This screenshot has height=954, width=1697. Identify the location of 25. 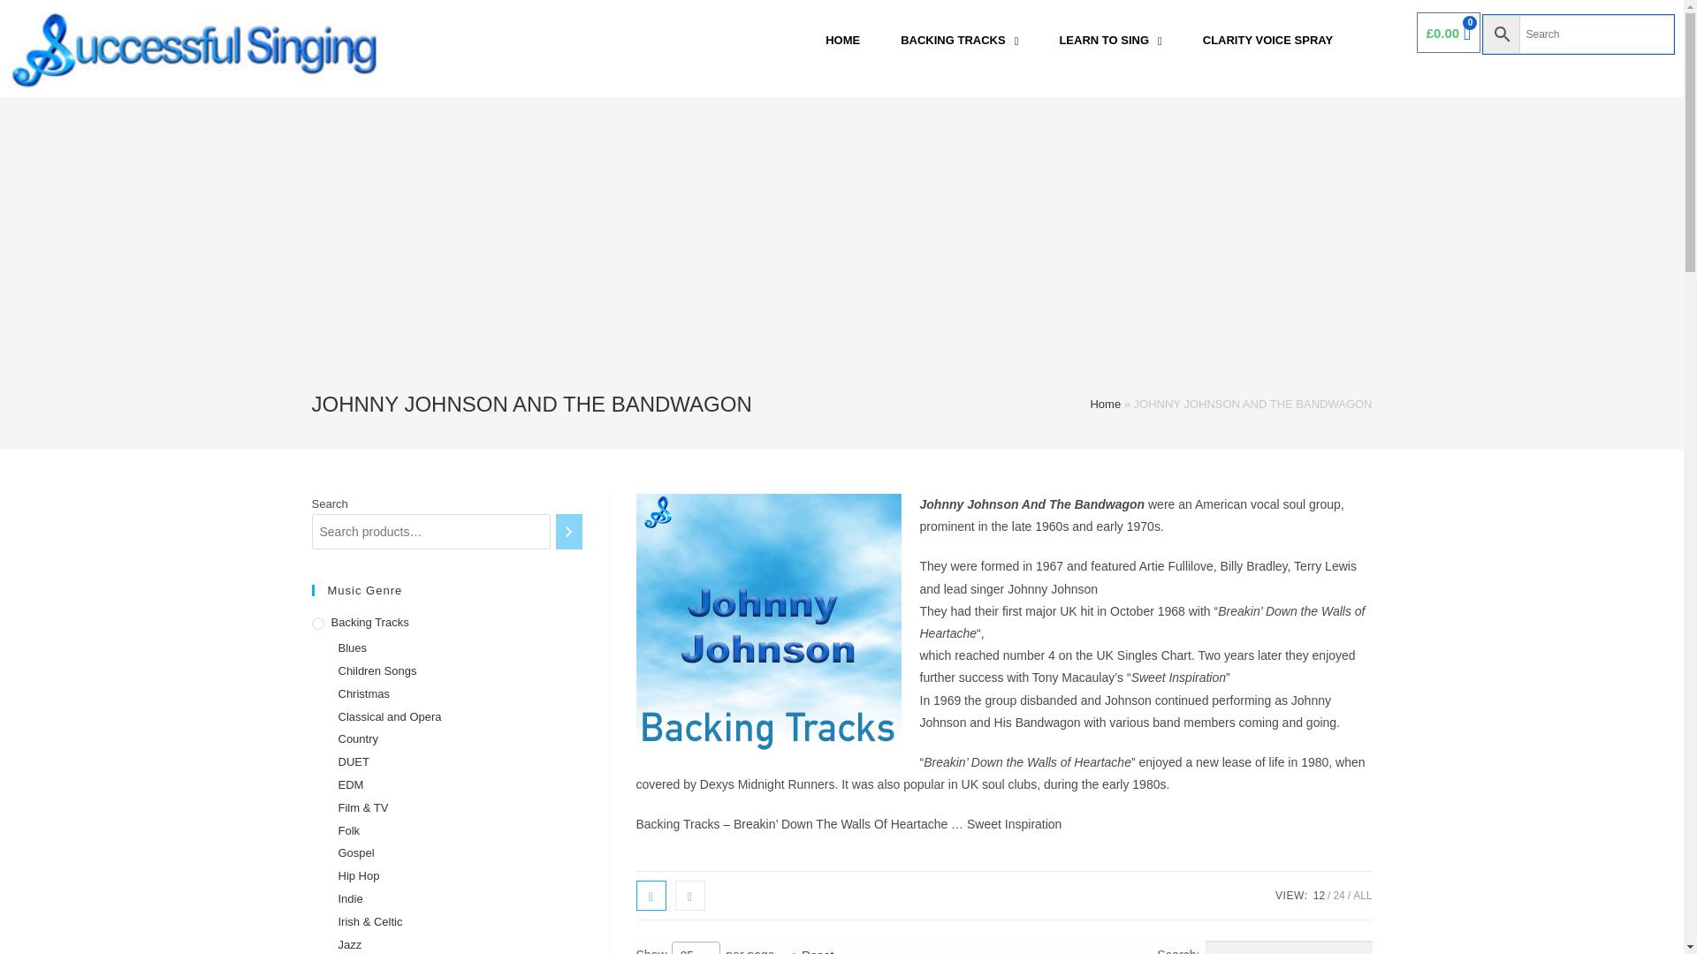
(696, 949).